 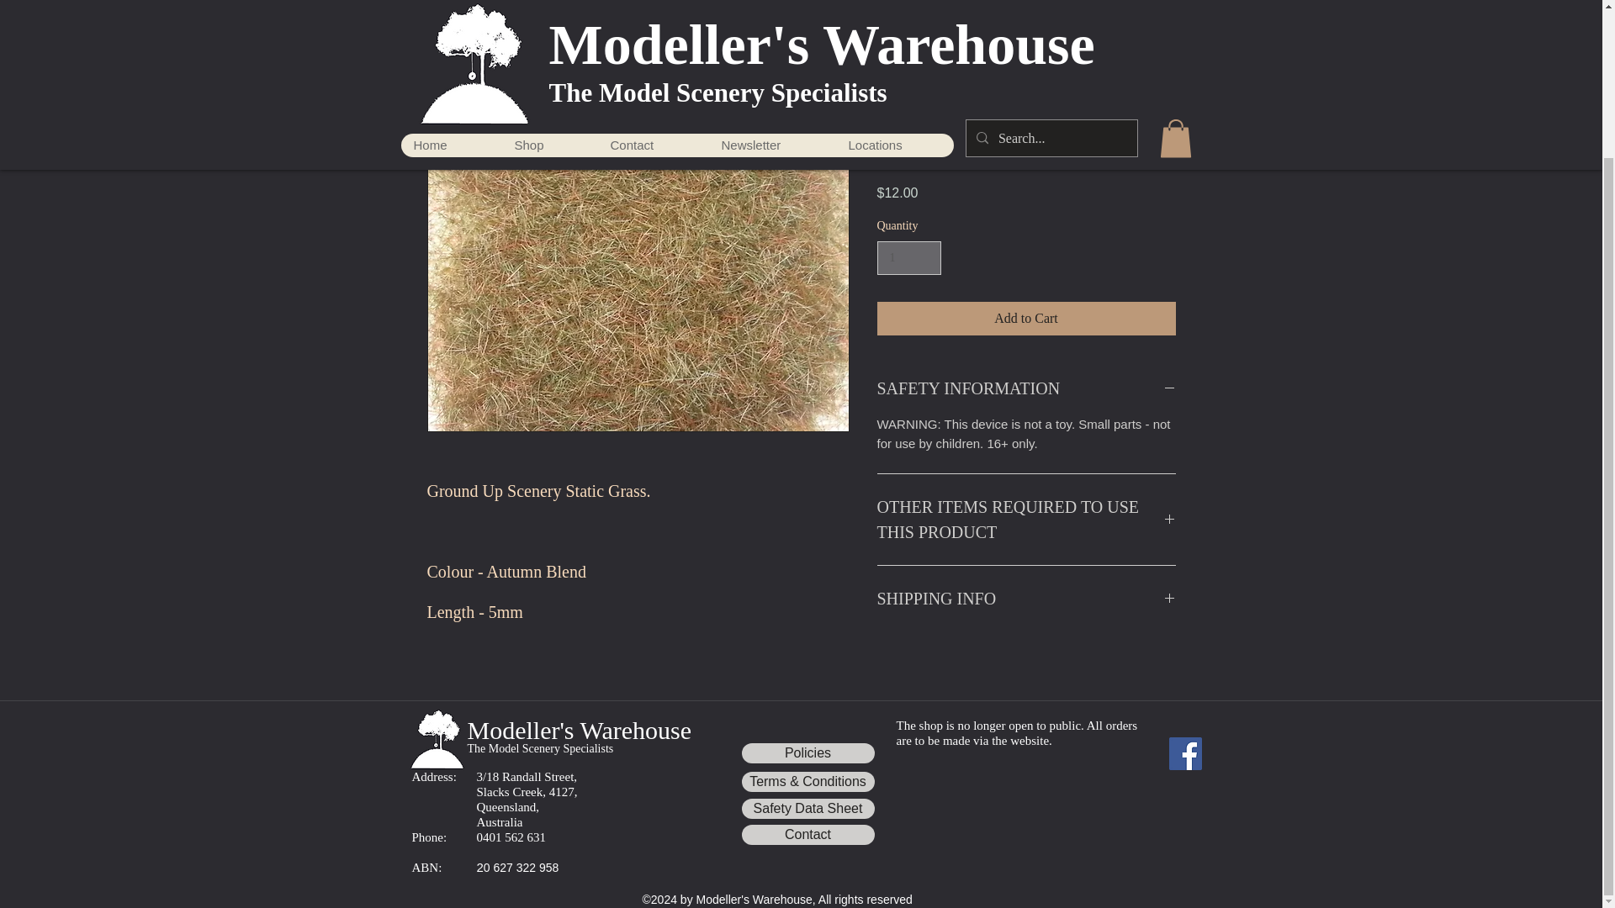 What do you see at coordinates (807, 753) in the screenshot?
I see `Policies` at bounding box center [807, 753].